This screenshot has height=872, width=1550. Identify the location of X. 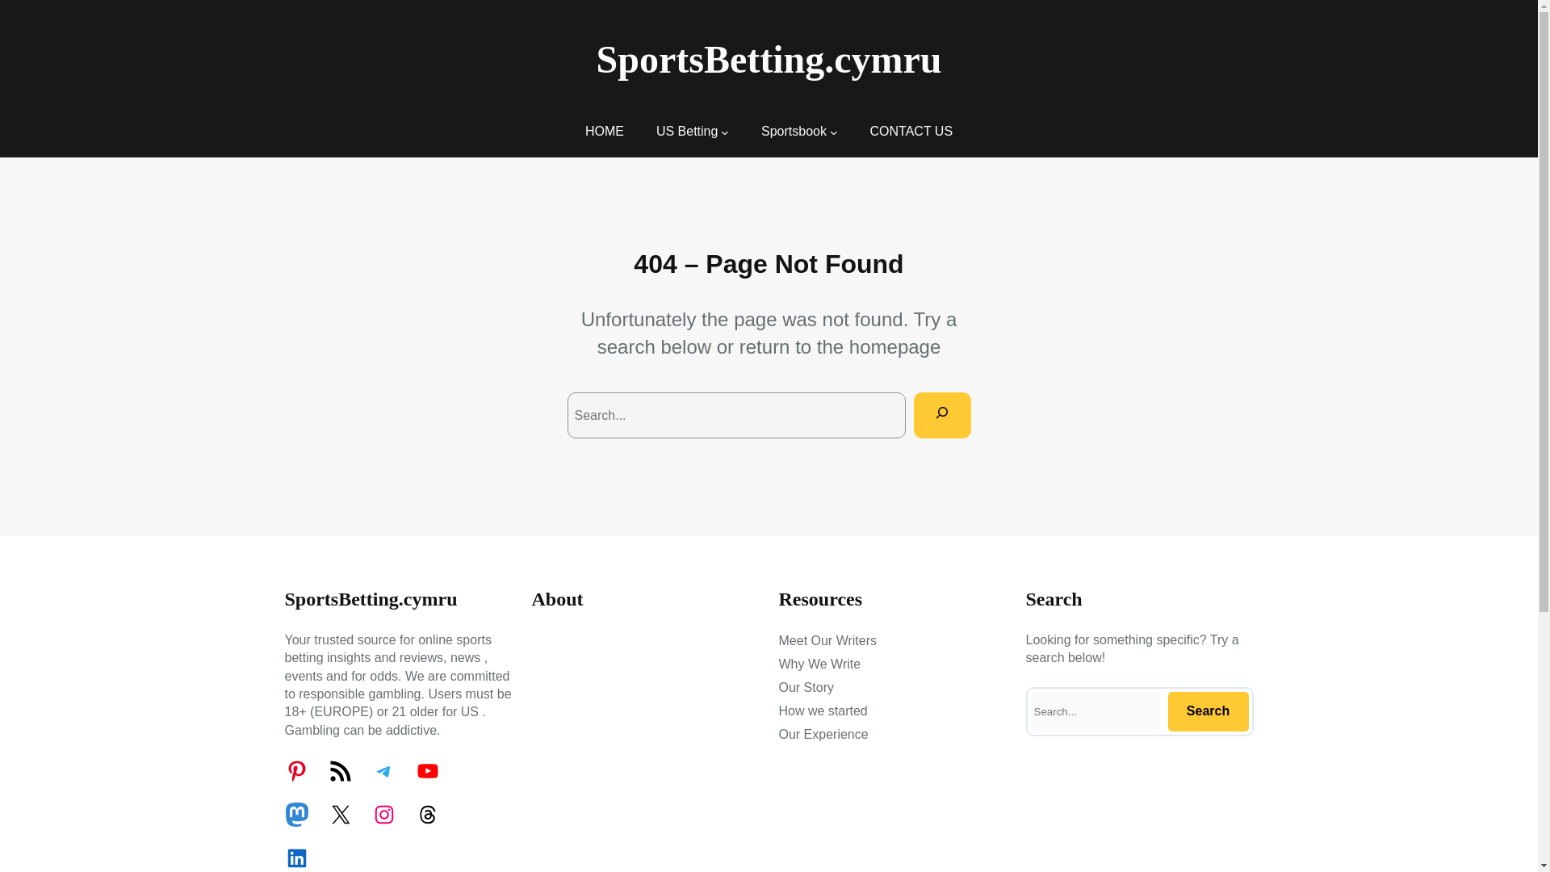
(339, 814).